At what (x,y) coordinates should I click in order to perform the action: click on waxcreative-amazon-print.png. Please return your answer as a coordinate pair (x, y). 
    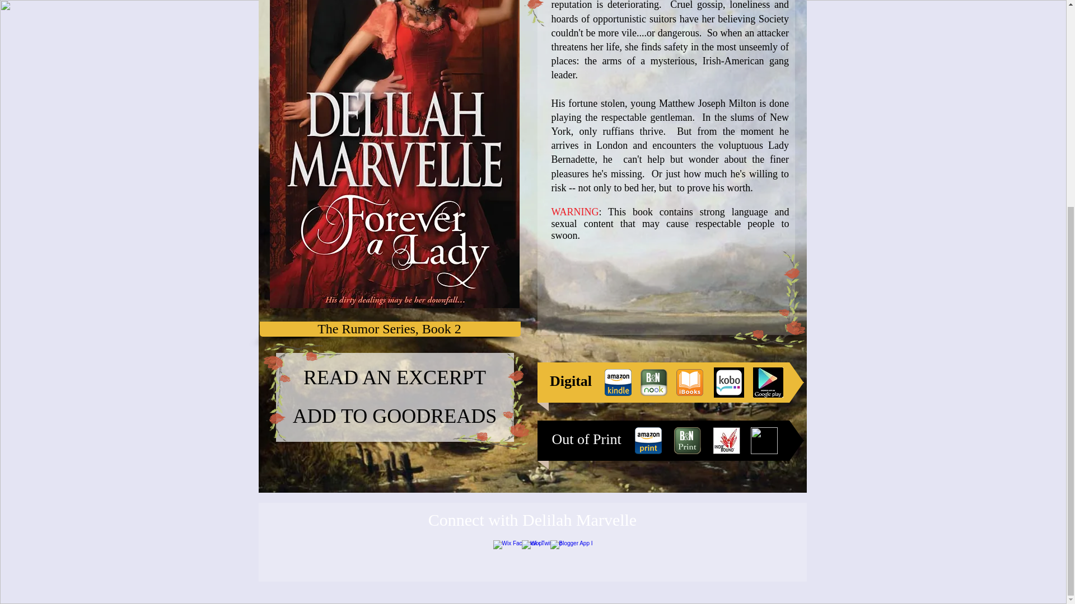
    Looking at the image, I should click on (648, 441).